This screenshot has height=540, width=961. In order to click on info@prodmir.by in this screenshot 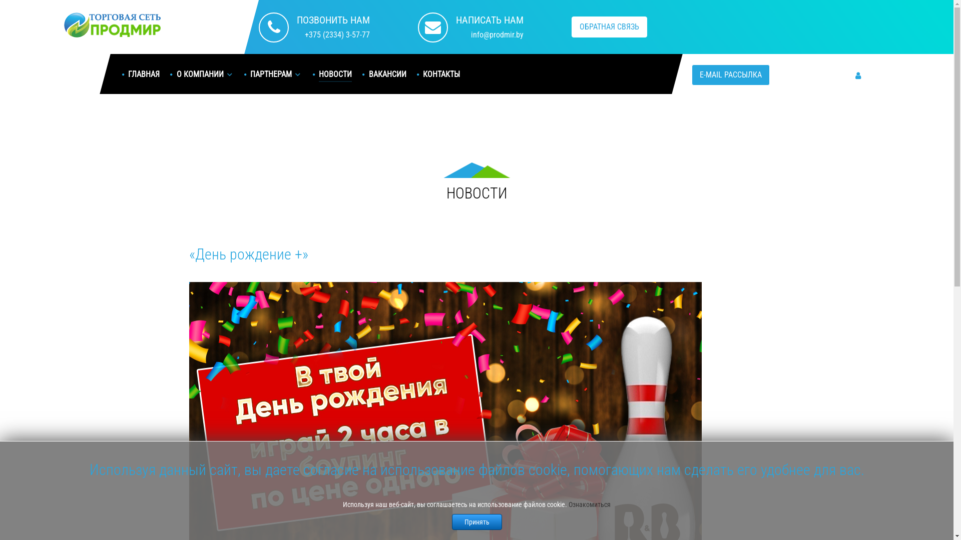, I will do `click(490, 35)`.